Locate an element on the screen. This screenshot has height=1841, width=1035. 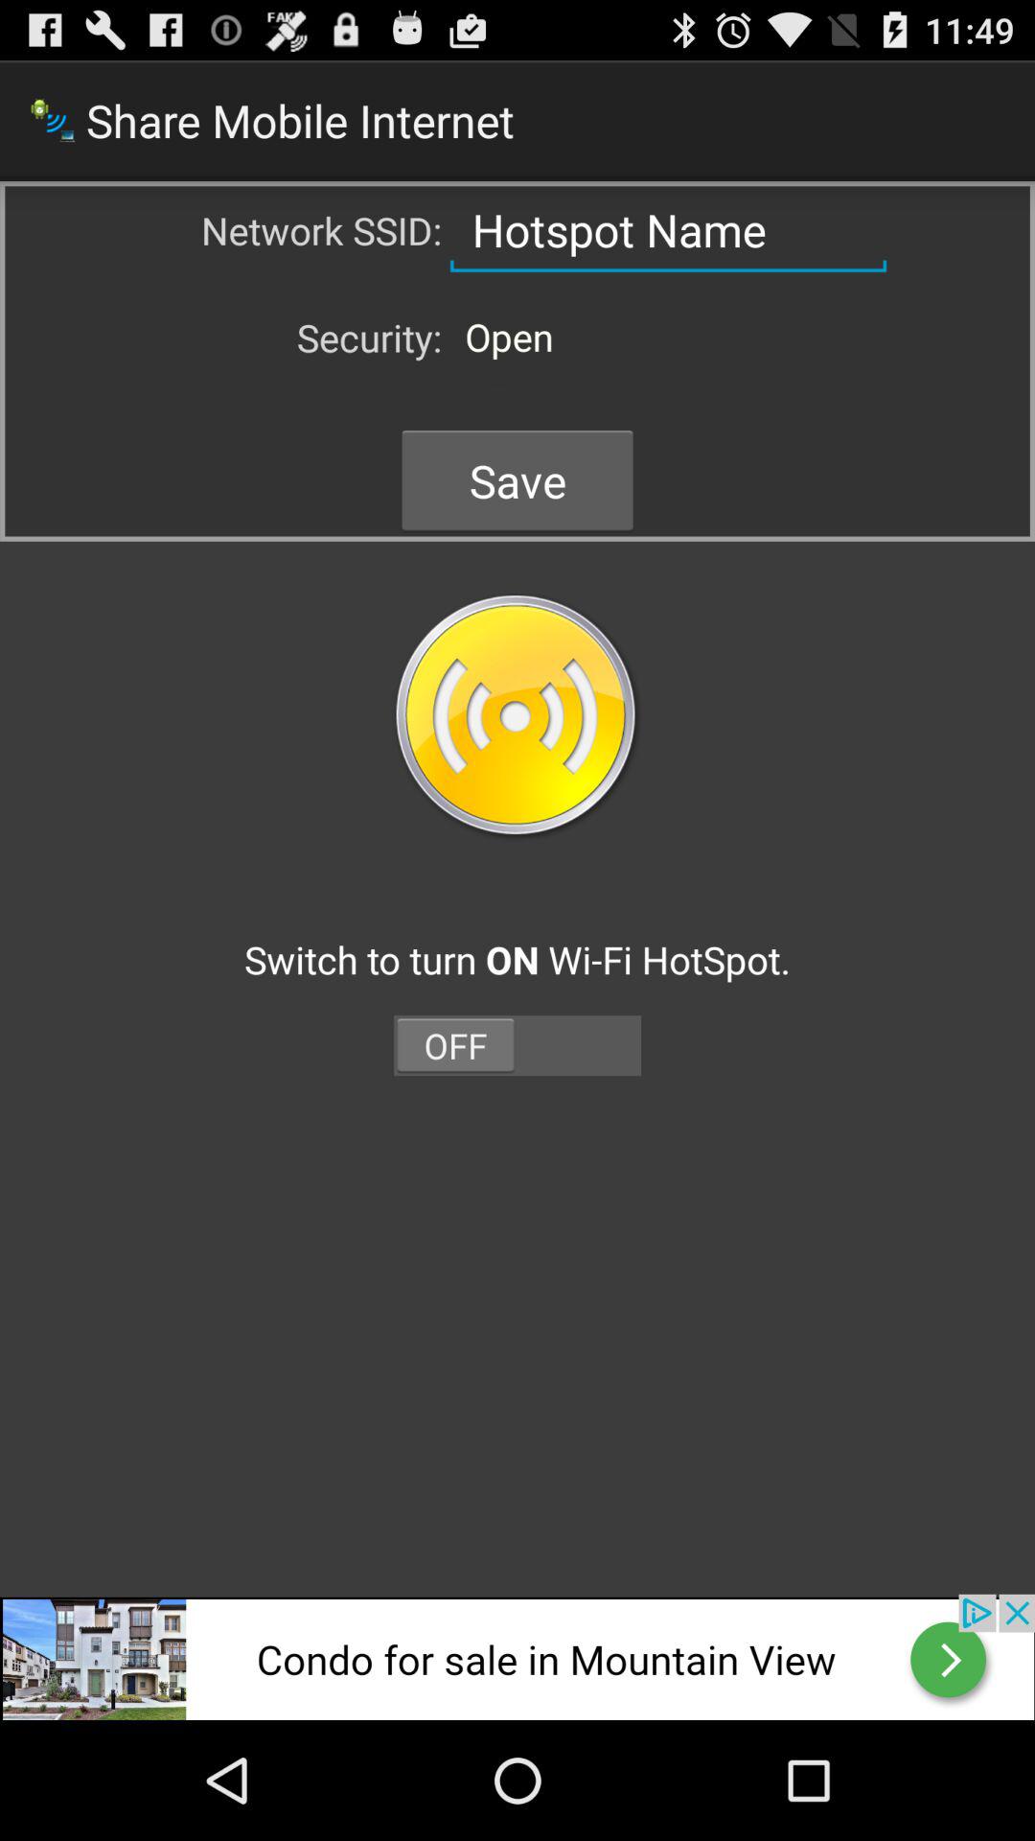
sound recorter is located at coordinates (517, 1657).